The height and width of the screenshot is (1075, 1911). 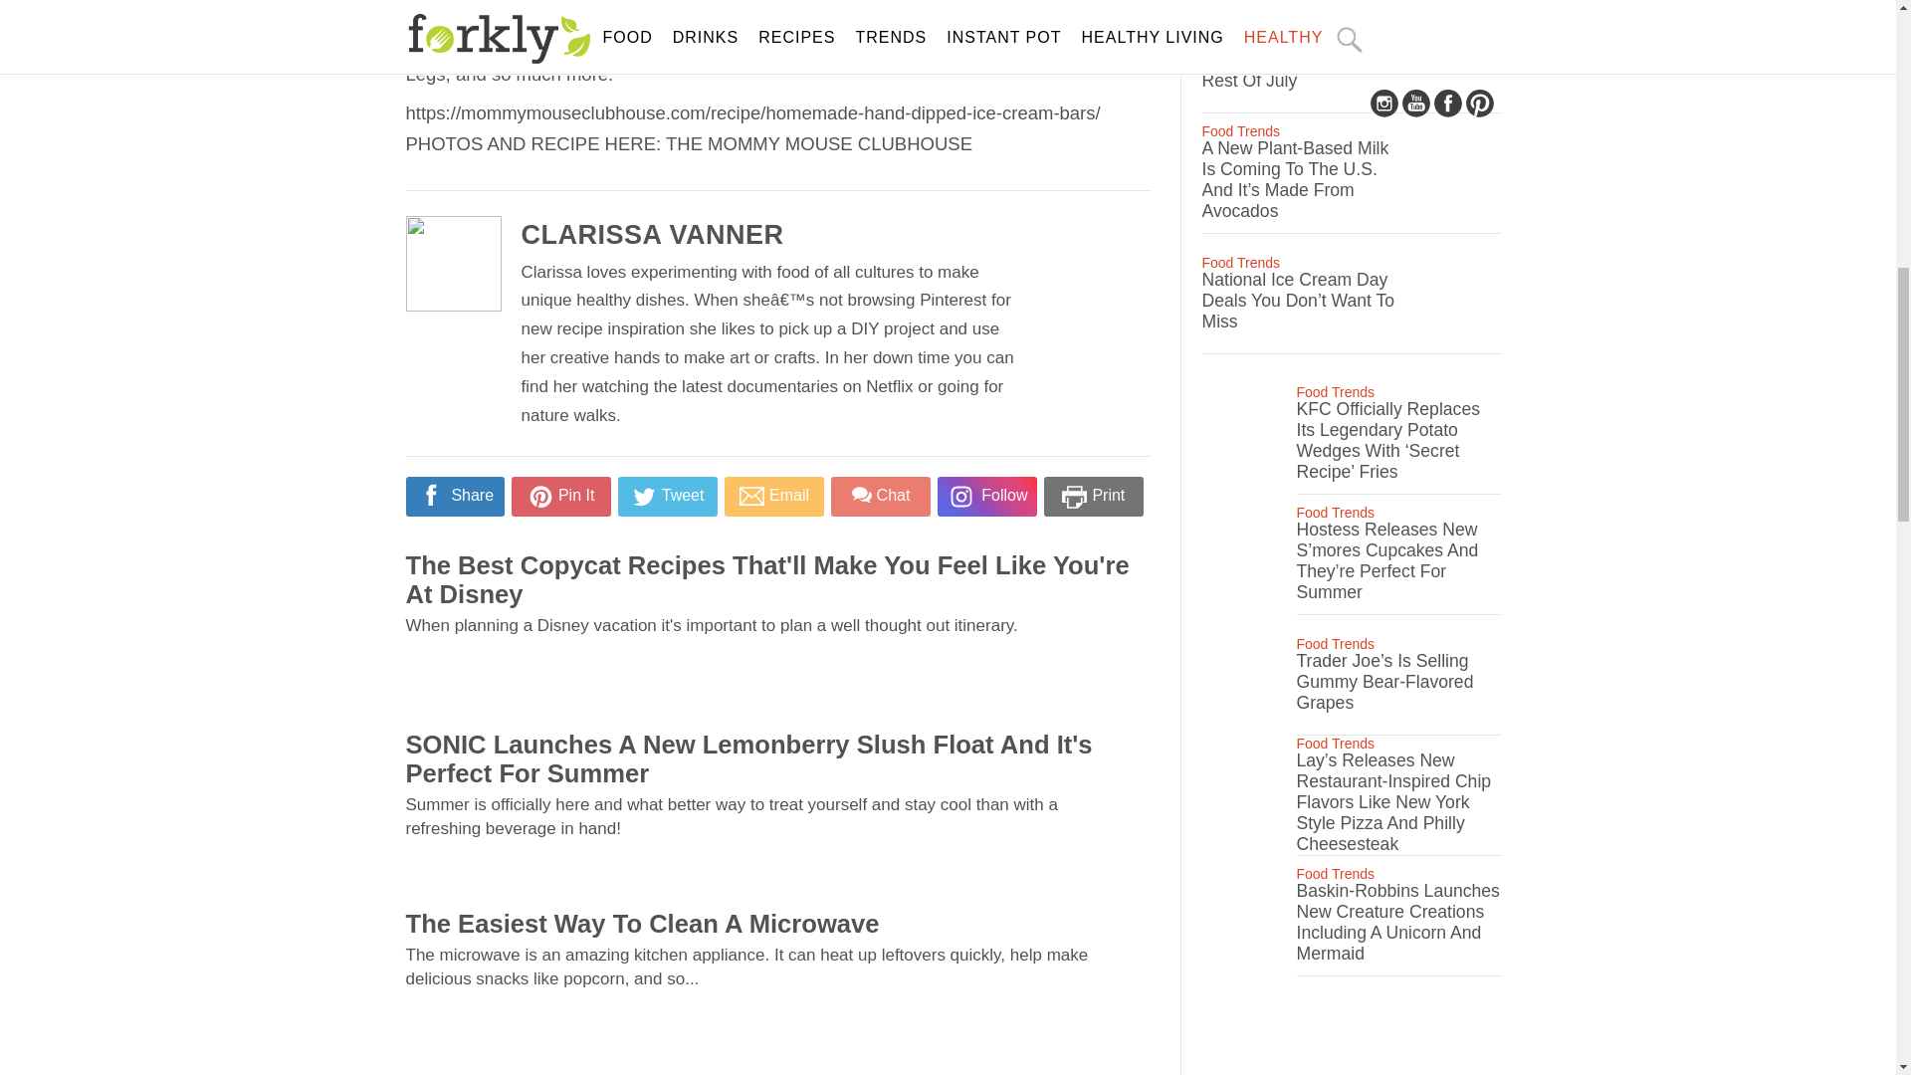 What do you see at coordinates (667, 497) in the screenshot?
I see `Tweet` at bounding box center [667, 497].